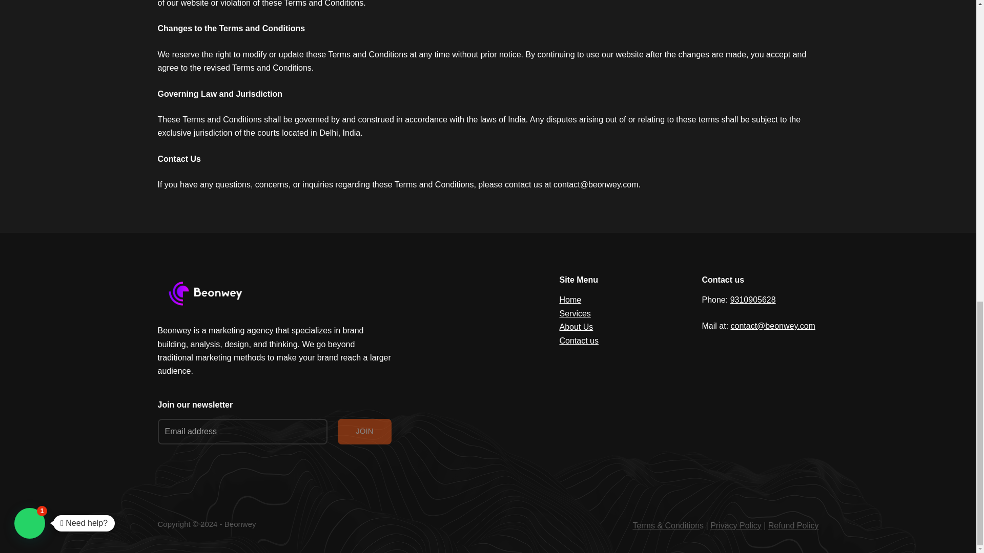  I want to click on 9310905628, so click(753, 300).